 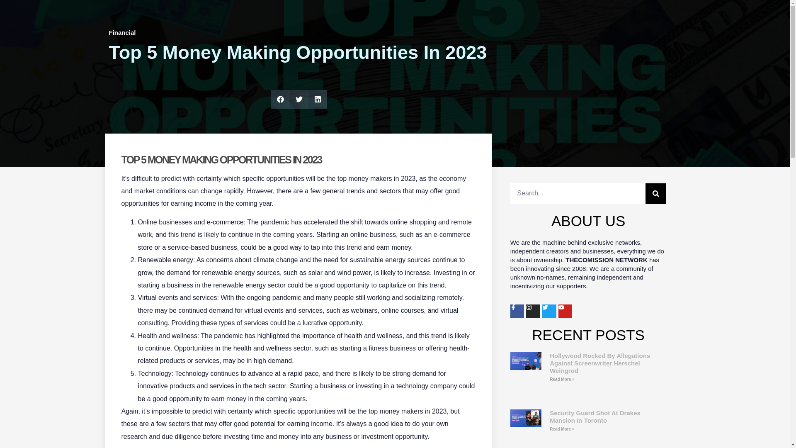 What do you see at coordinates (122, 32) in the screenshot?
I see `Financial` at bounding box center [122, 32].